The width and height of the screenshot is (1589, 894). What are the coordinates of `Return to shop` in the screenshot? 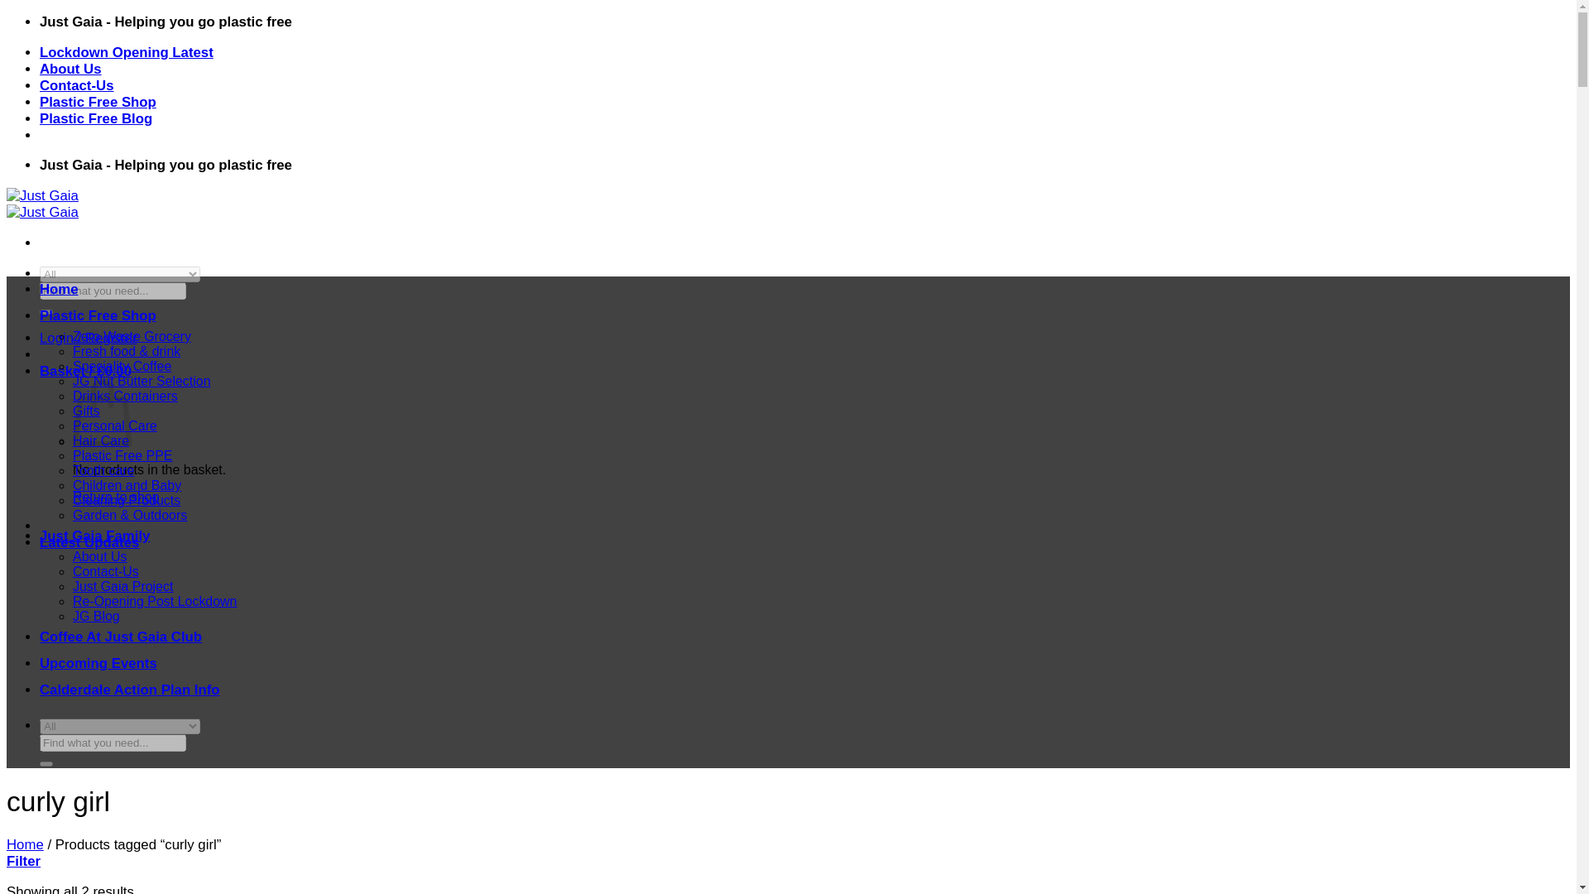 It's located at (116, 497).